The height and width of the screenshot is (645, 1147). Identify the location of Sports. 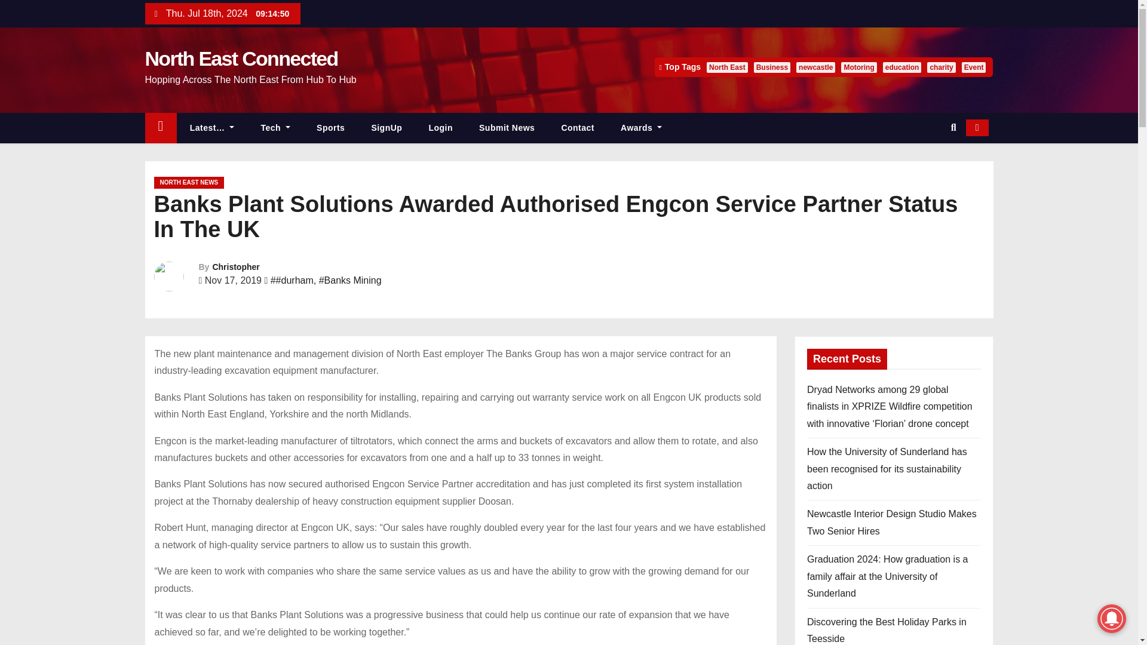
(331, 128).